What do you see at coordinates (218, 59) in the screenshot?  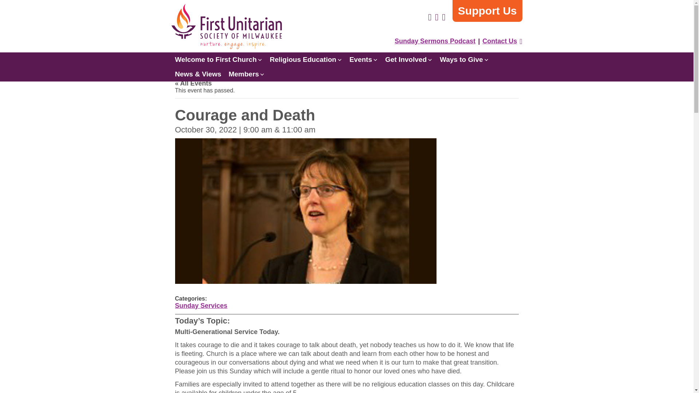 I see `Welcome to First Church` at bounding box center [218, 59].